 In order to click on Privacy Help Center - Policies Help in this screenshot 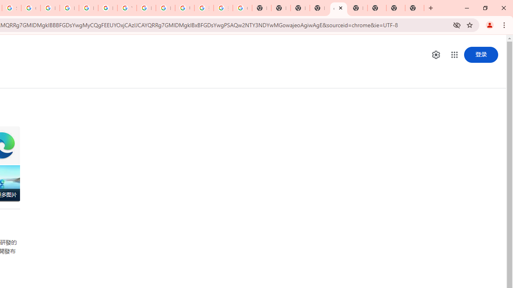, I will do `click(69, 8)`.